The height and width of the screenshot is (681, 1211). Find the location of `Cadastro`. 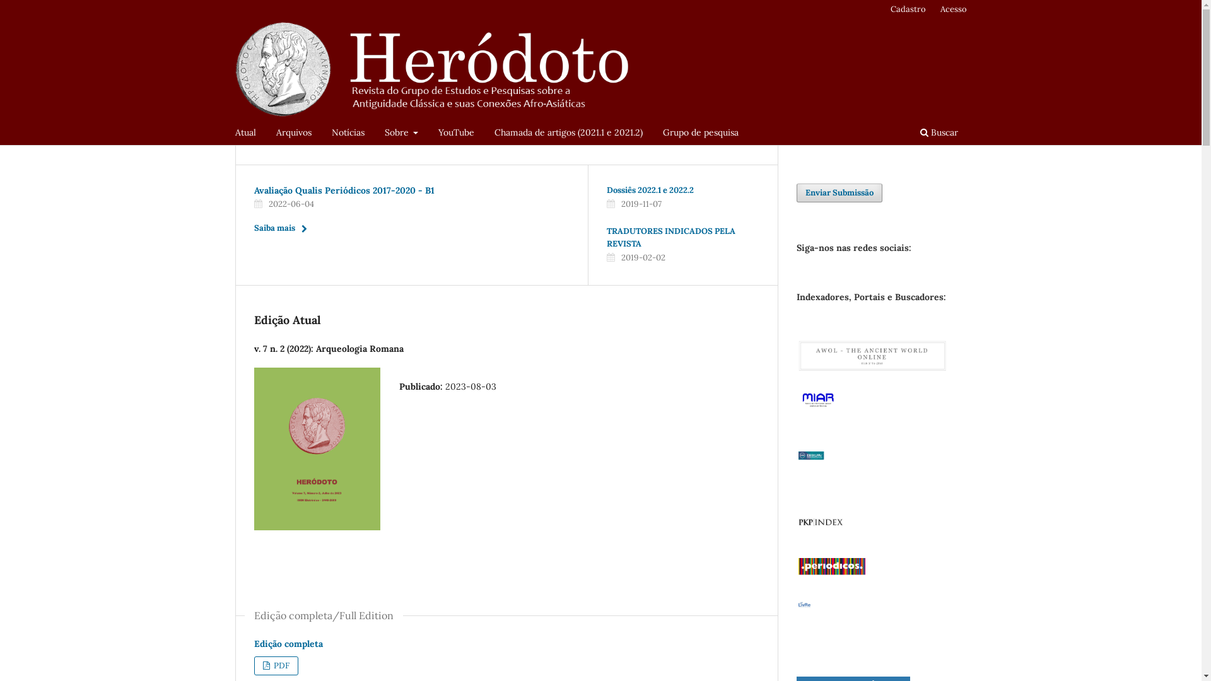

Cadastro is located at coordinates (908, 9).